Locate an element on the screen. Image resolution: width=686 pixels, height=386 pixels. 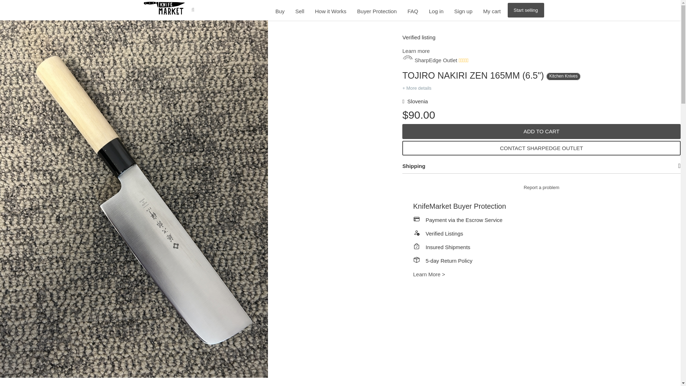
FAQ is located at coordinates (412, 12).